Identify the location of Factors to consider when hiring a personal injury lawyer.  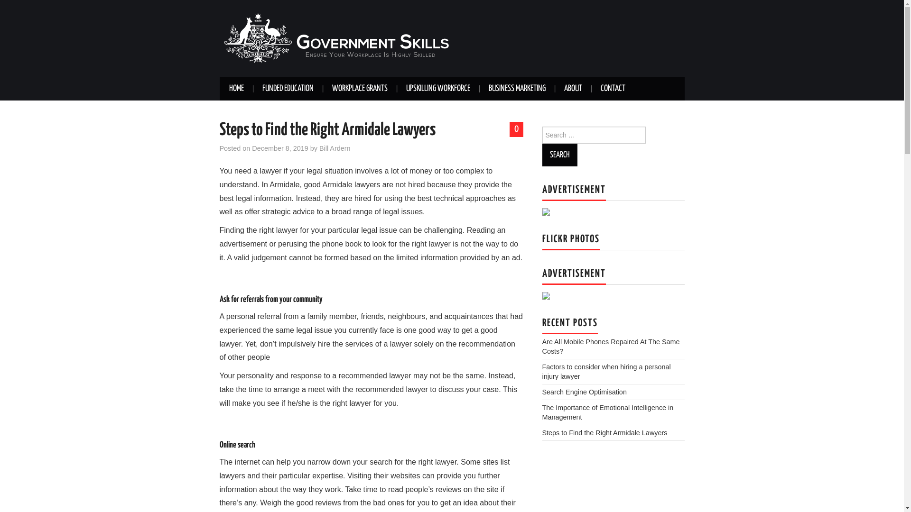
(606, 372).